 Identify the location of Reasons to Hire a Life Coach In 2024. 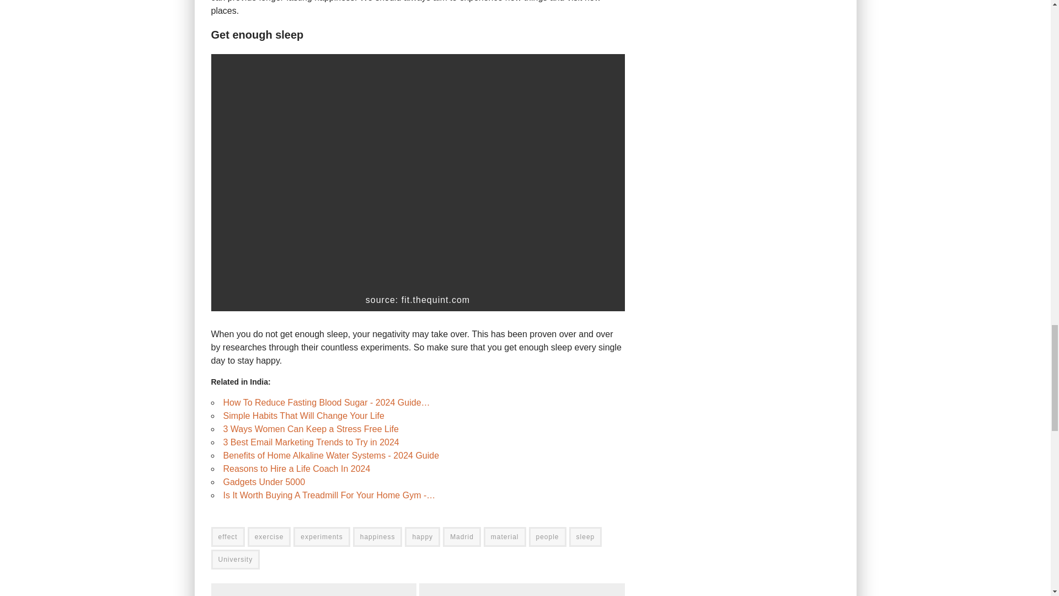
(296, 469).